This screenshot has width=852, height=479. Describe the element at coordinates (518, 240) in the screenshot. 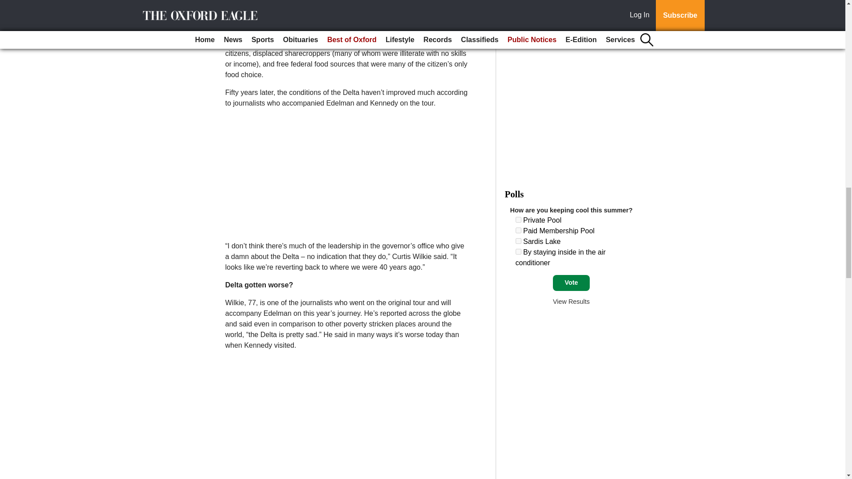

I see `166` at that location.